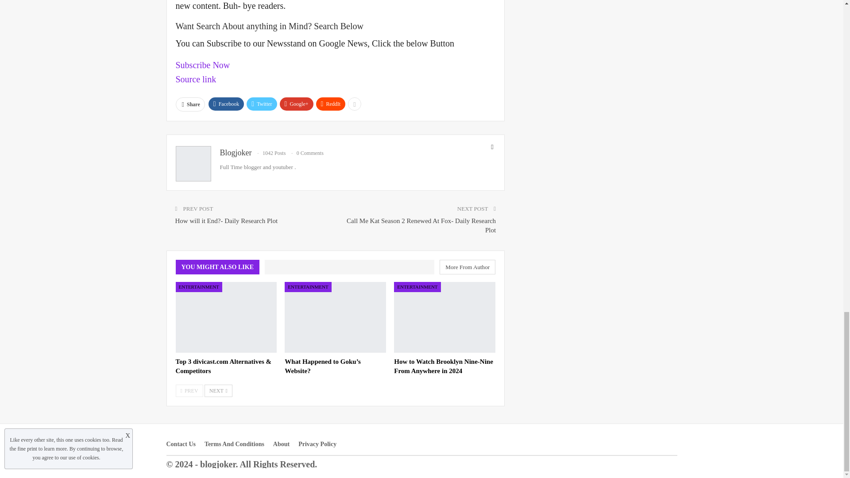  I want to click on ReddIt, so click(331, 104).